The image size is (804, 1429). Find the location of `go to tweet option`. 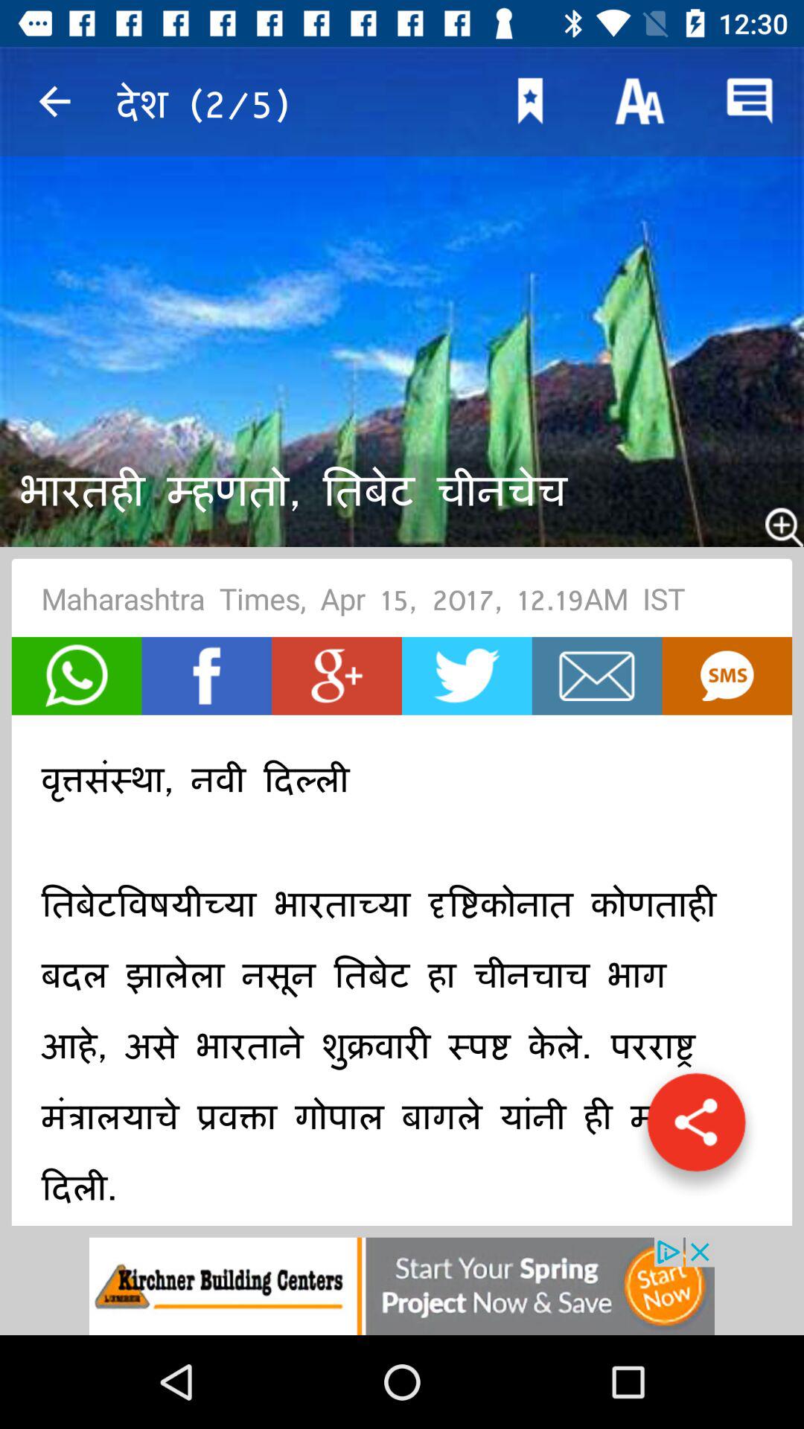

go to tweet option is located at coordinates (467, 676).